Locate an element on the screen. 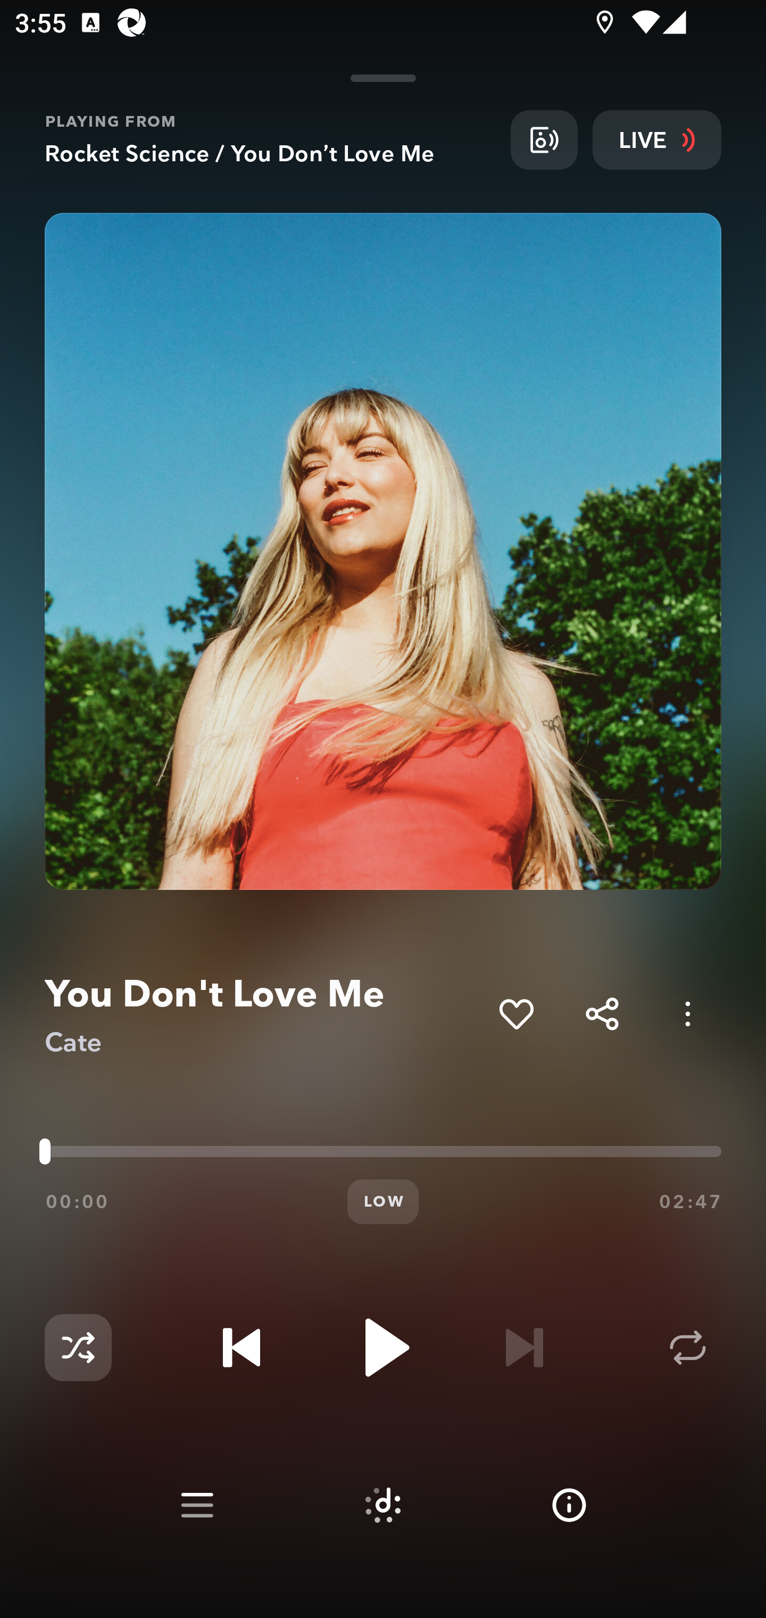 This screenshot has width=766, height=1618. Previous is located at coordinates (242, 1348).